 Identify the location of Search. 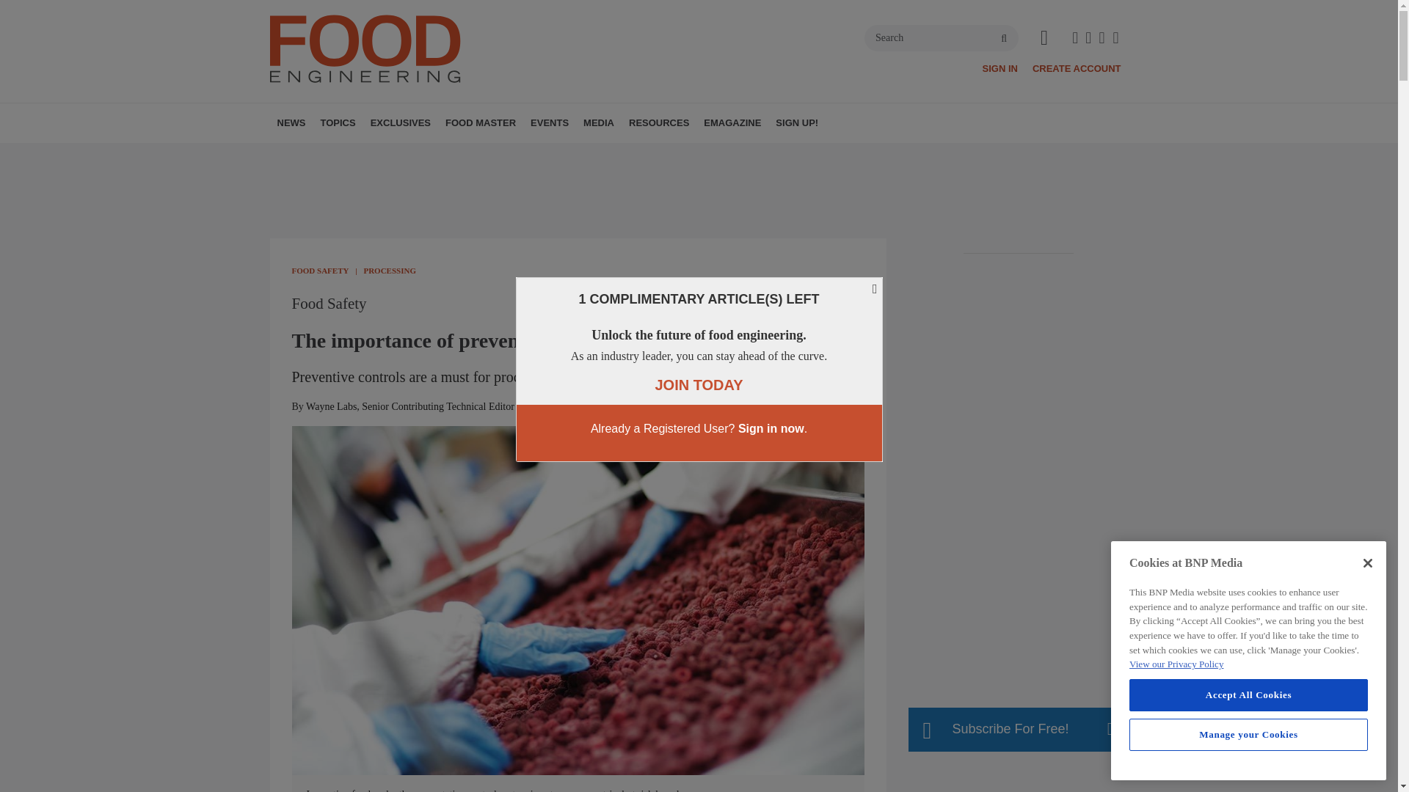
(942, 38).